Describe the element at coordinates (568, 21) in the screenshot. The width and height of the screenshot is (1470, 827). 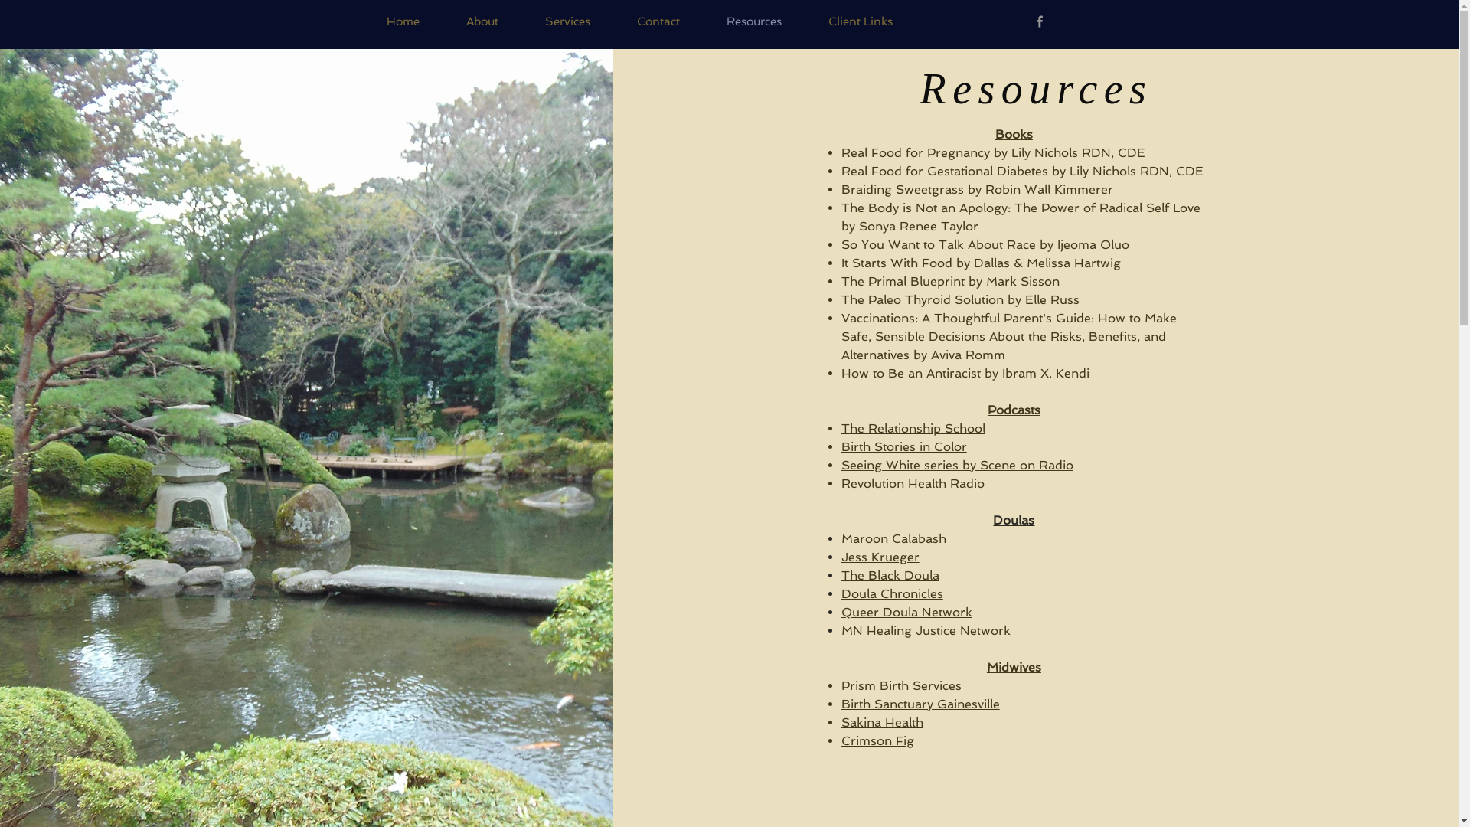
I see `Services` at that location.